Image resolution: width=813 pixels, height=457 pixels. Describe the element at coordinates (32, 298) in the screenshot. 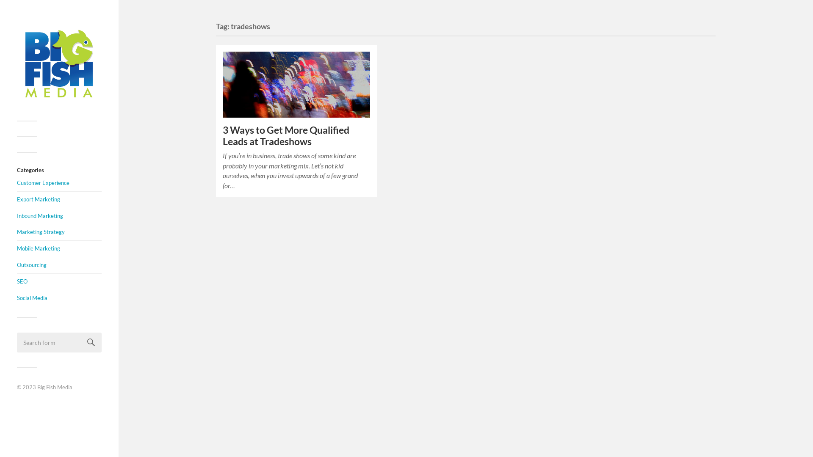

I see `Social Media` at that location.